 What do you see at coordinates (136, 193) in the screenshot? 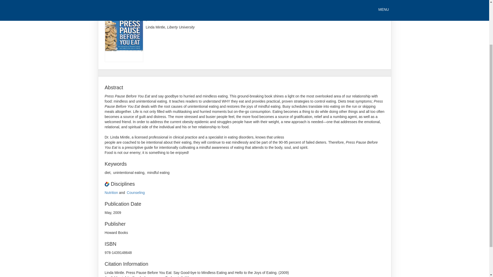
I see `Counseling` at bounding box center [136, 193].